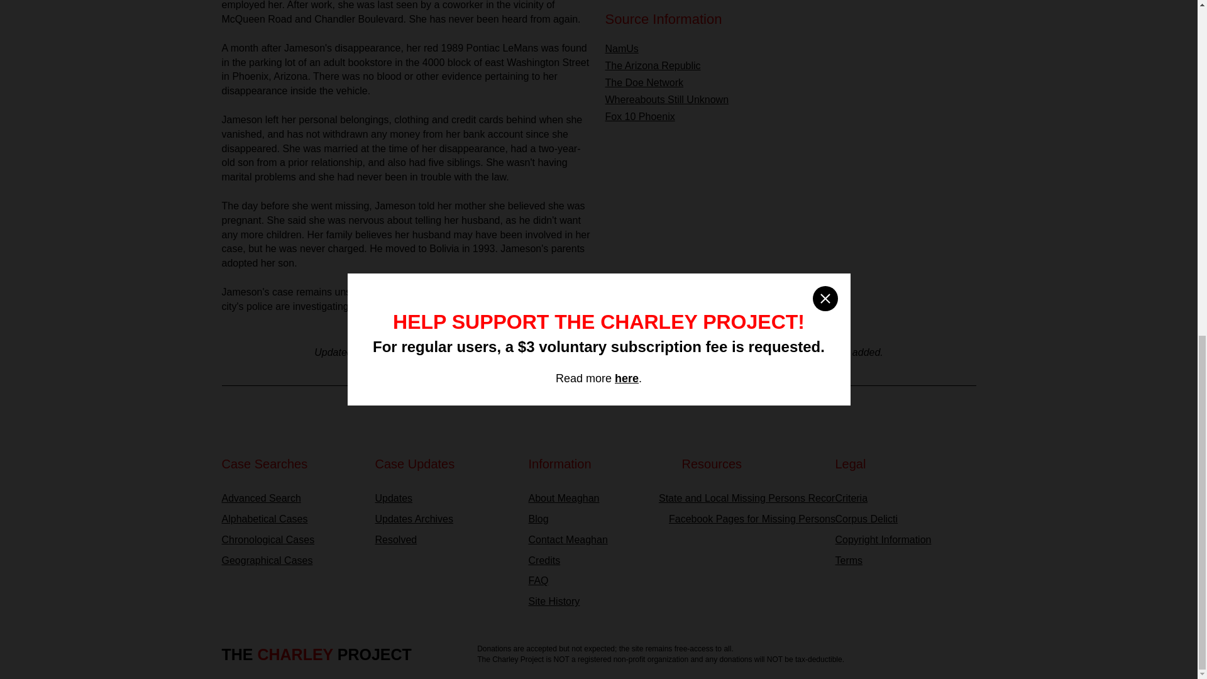 This screenshot has width=1207, height=679. What do you see at coordinates (639, 117) in the screenshot?
I see `Fox 10 Phoenix` at bounding box center [639, 117].